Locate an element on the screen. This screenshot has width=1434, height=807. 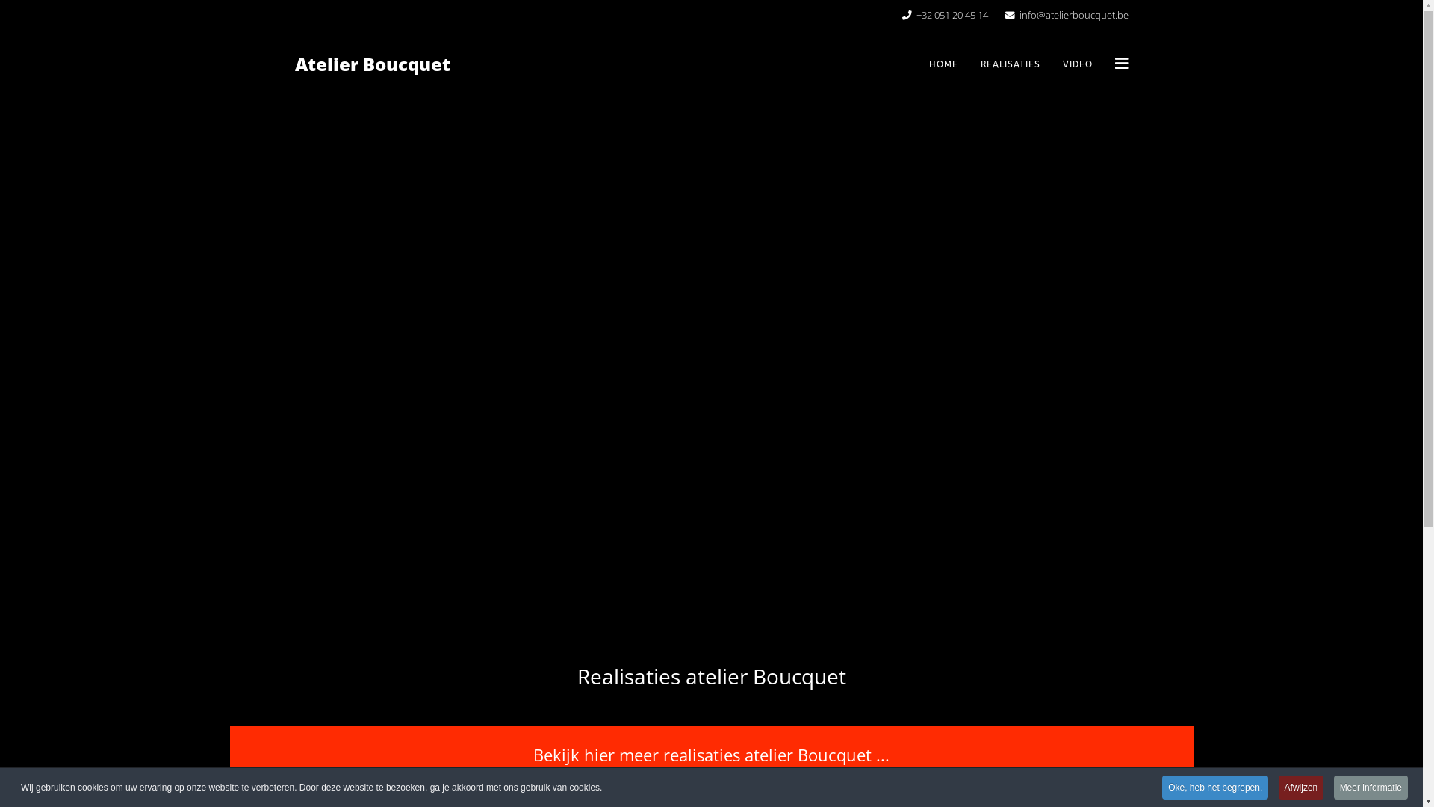
Bekijk hier meer realisaties atelier Boucquet ... is located at coordinates (712, 755).